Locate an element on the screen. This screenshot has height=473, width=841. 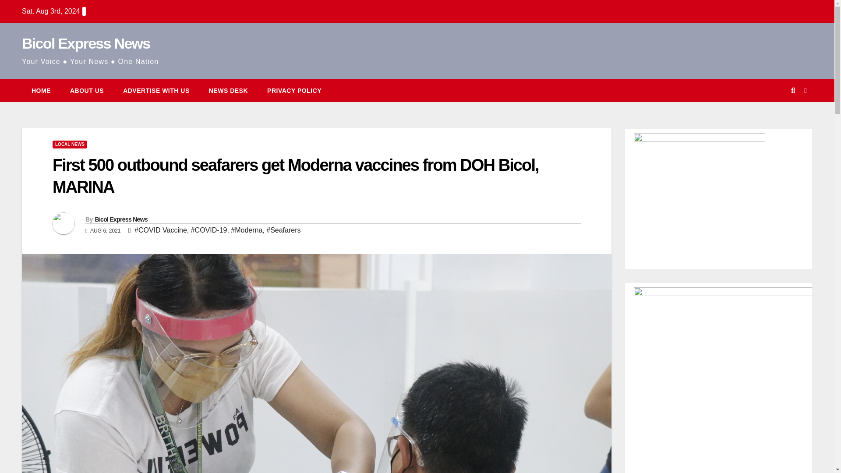
ABOUT US is located at coordinates (87, 91).